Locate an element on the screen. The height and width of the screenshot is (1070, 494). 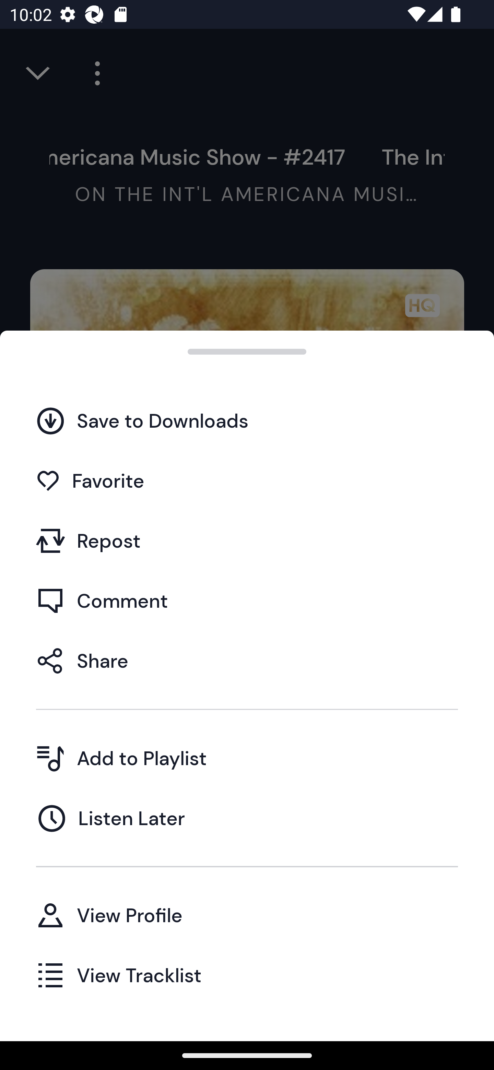
Bass & Club music is located at coordinates (247, 801).